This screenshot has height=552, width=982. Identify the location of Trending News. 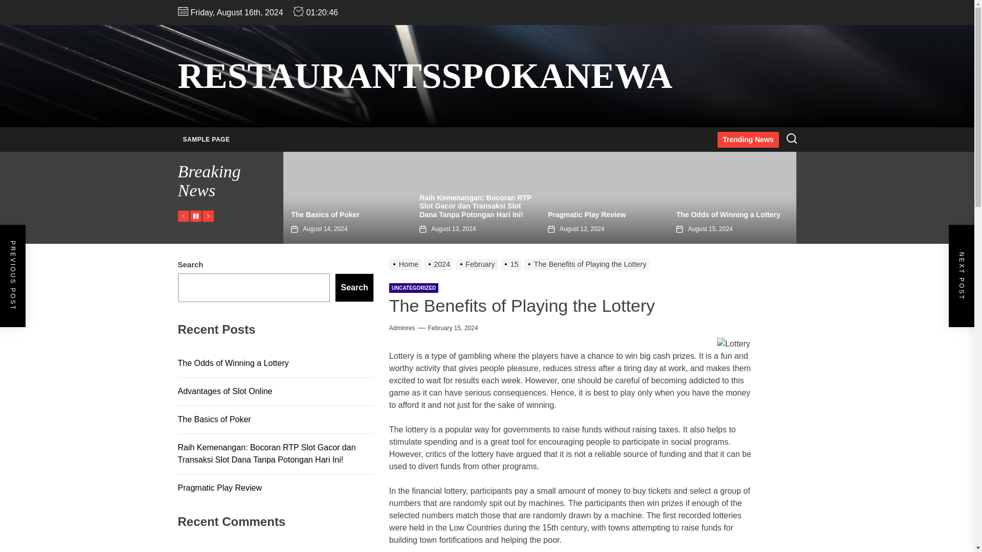
(748, 140).